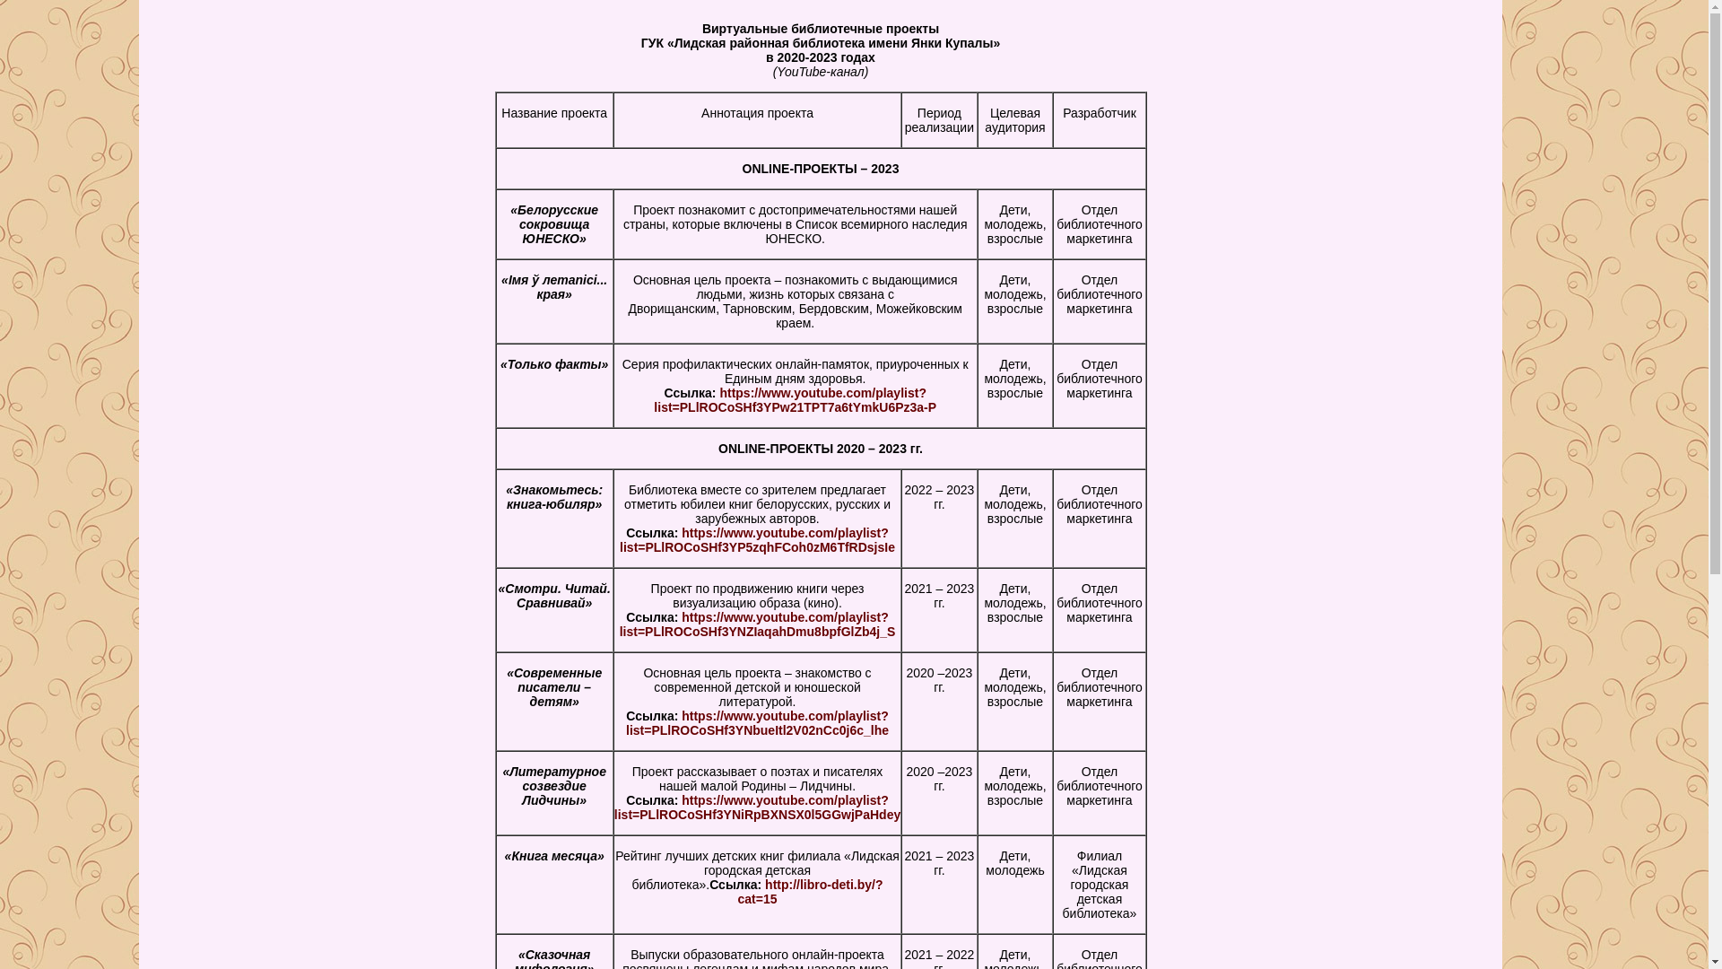  I want to click on http://libro-deti.by/?cat=15, so click(811, 892).